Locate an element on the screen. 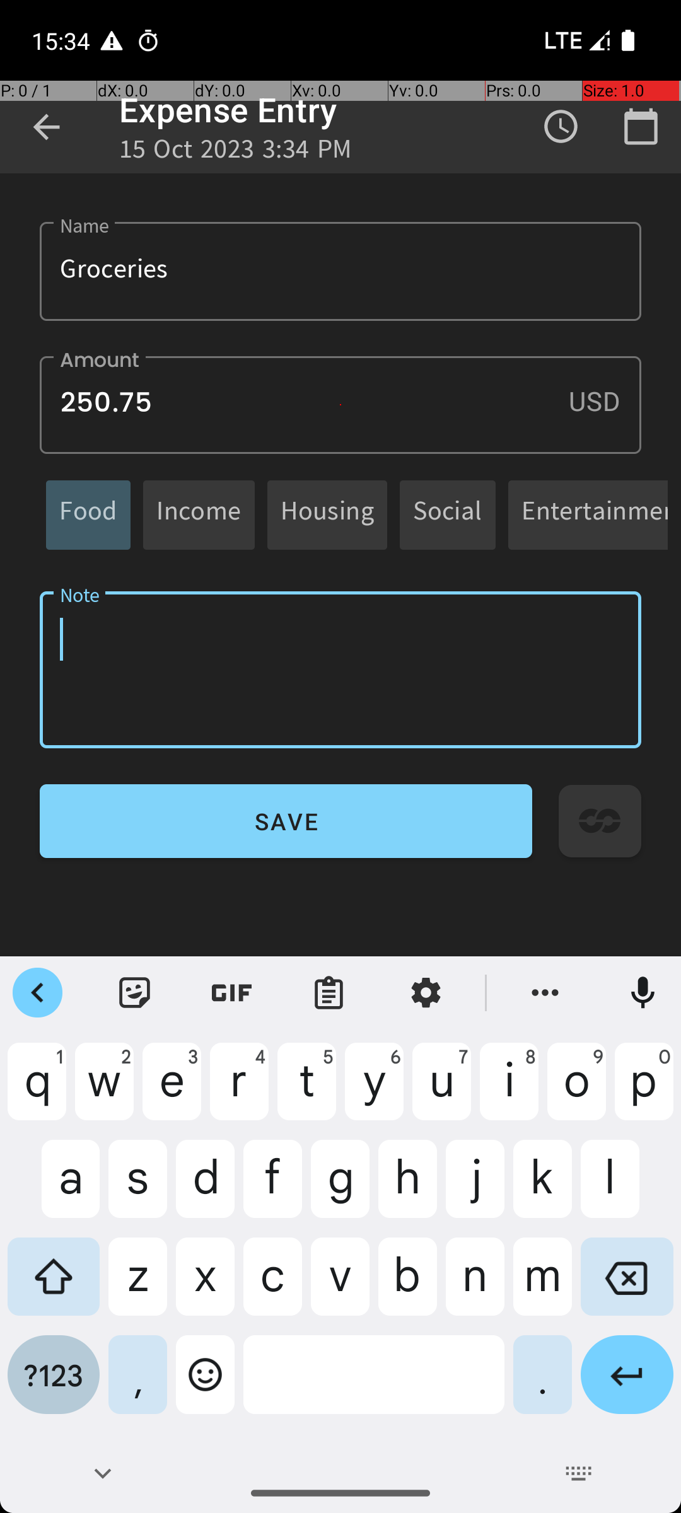 The image size is (681, 1513). Close features menu is located at coordinates (38, 993).